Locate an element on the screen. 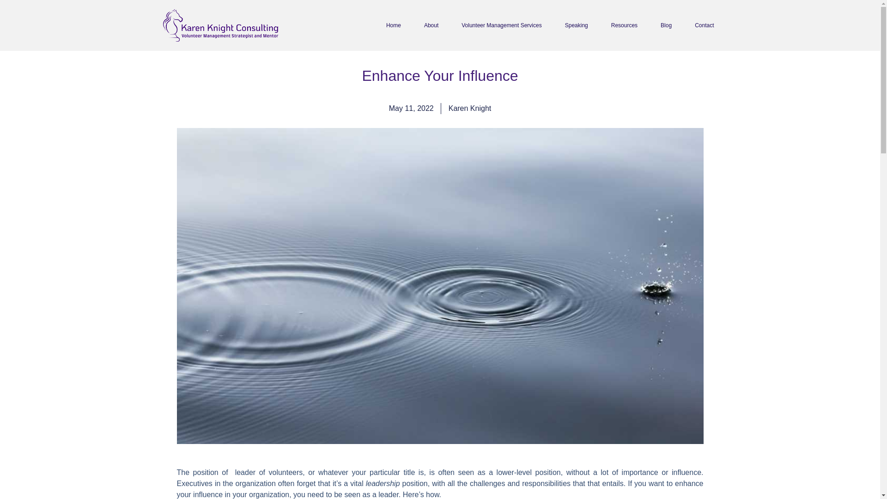  May 11, 2022 is located at coordinates (411, 108).